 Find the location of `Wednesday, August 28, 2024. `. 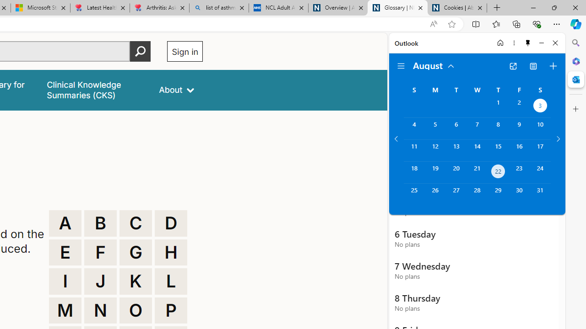

Wednesday, August 28, 2024.  is located at coordinates (477, 195).